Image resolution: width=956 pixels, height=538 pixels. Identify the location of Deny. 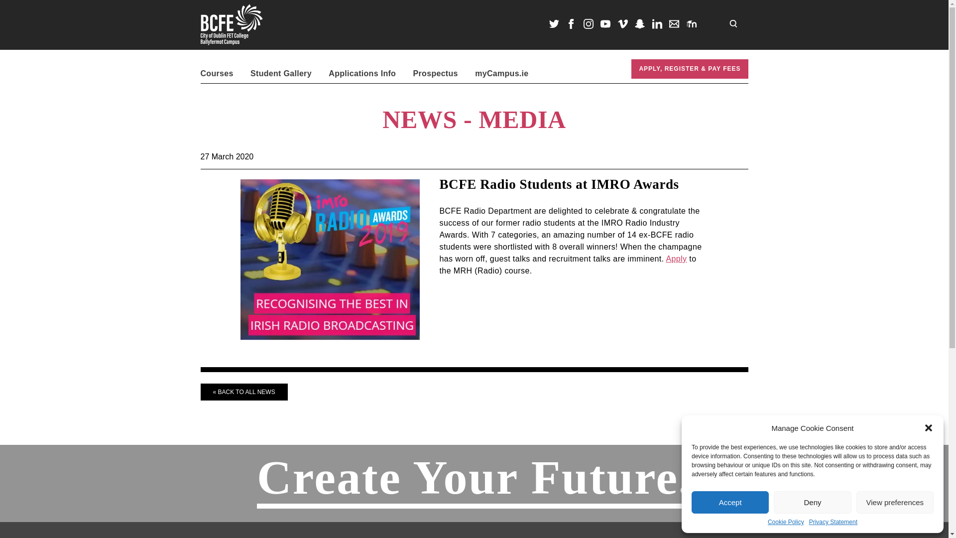
(812, 502).